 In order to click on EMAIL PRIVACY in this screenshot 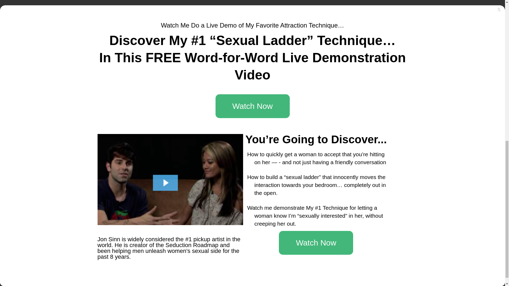, I will do `click(227, 77)`.